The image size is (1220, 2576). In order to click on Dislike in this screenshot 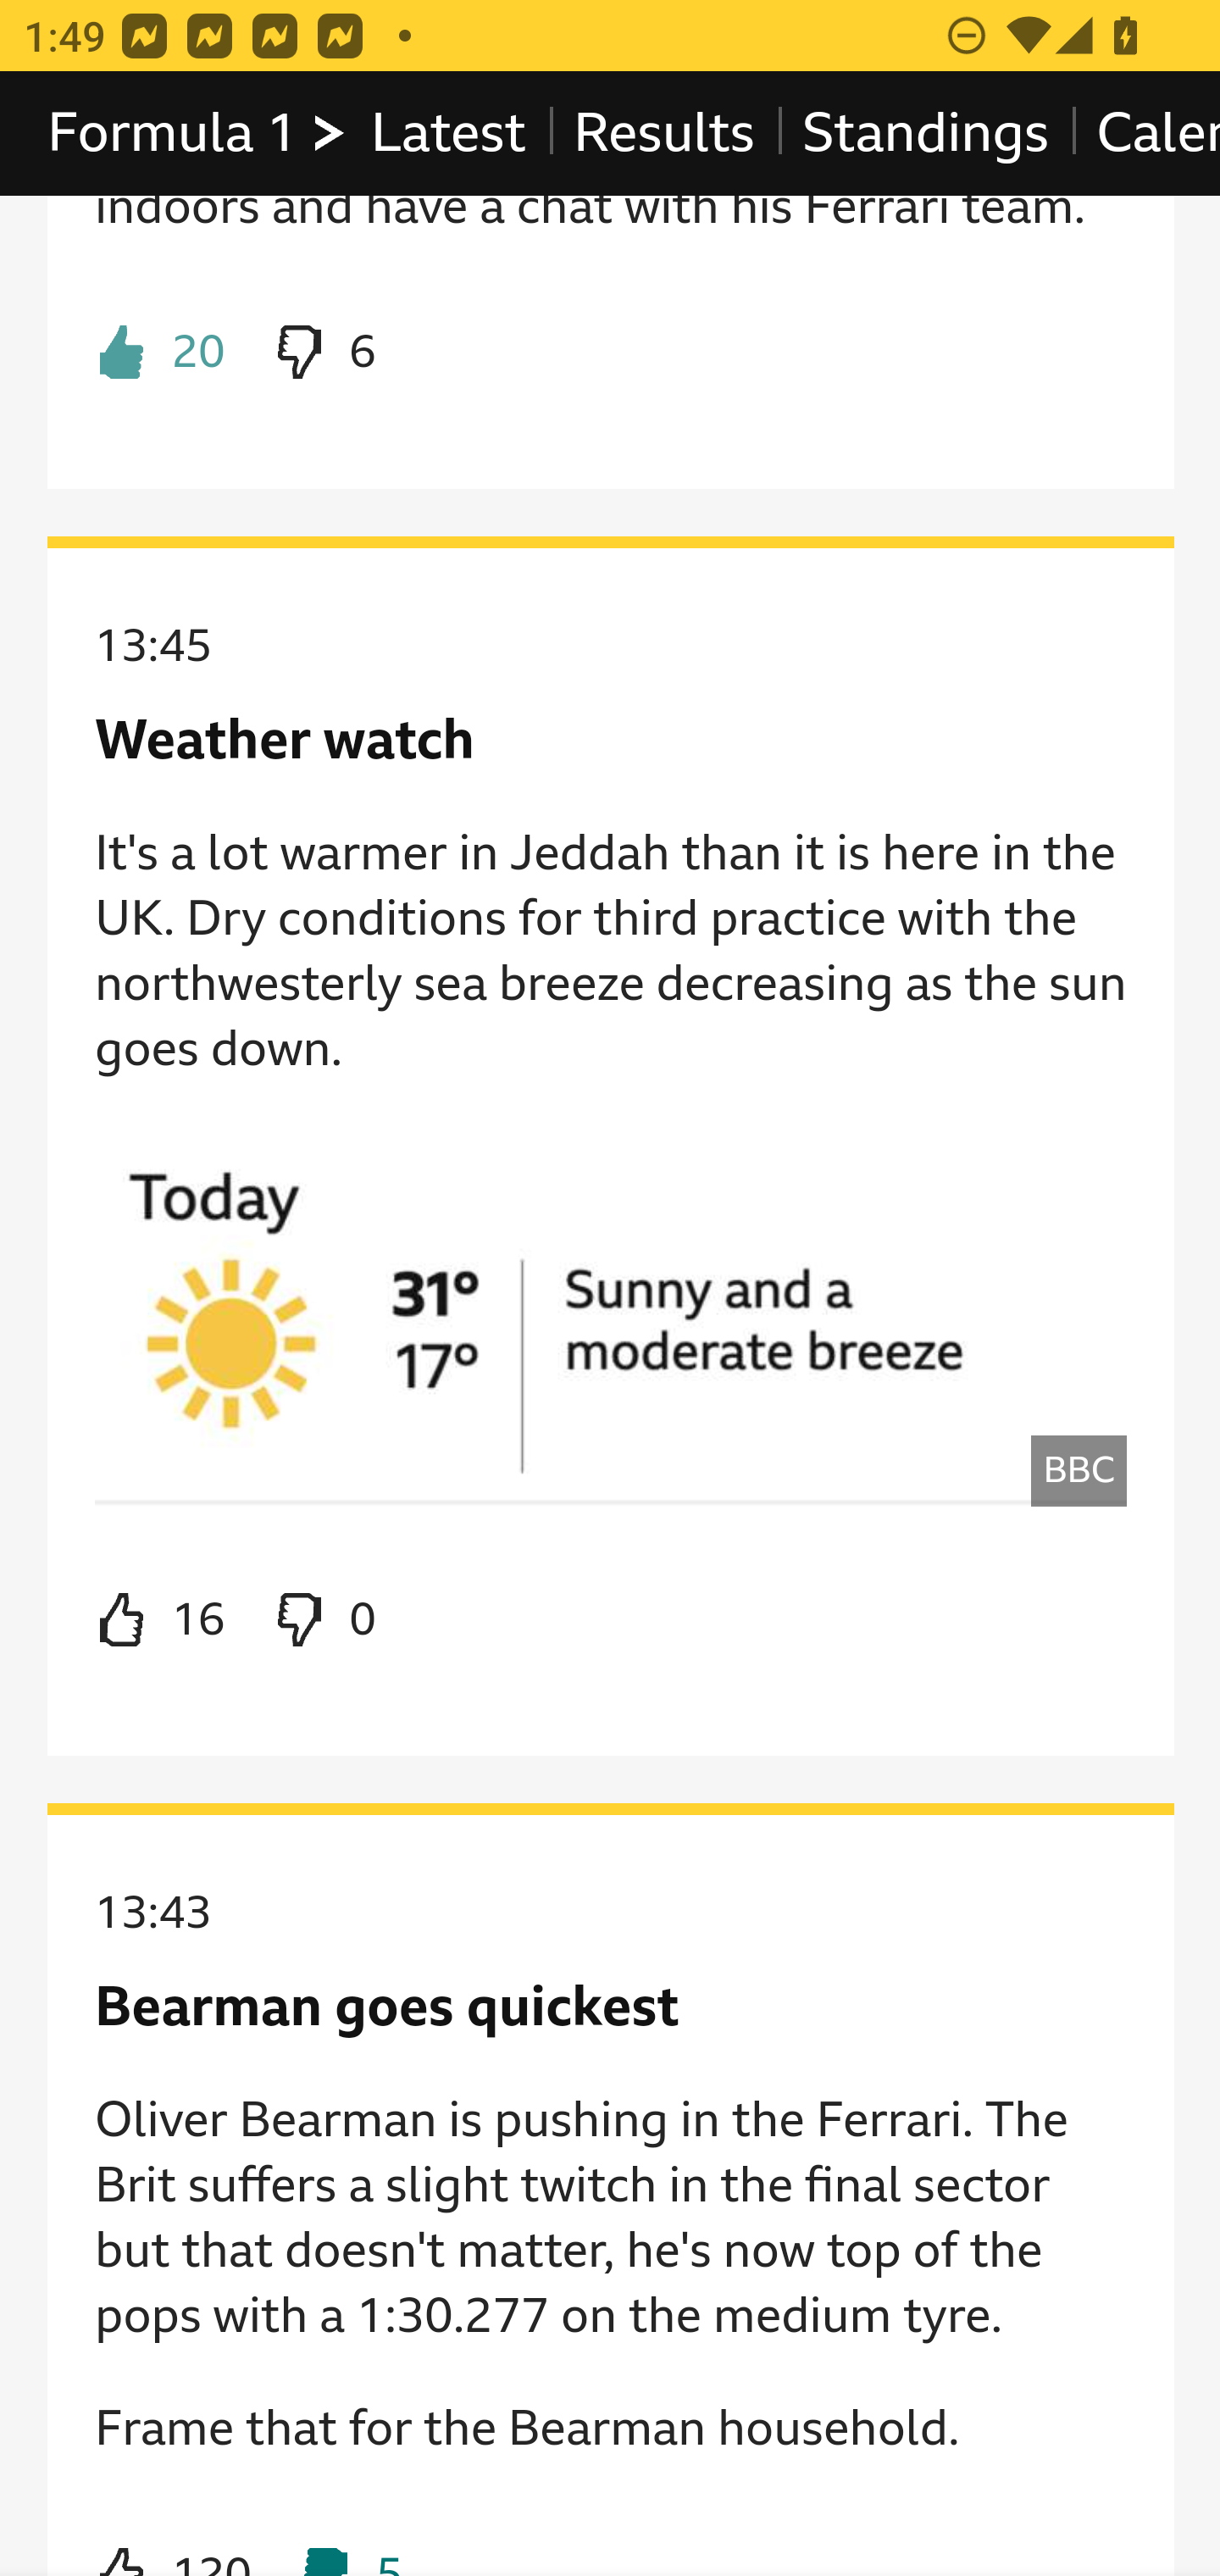, I will do `click(322, 353)`.